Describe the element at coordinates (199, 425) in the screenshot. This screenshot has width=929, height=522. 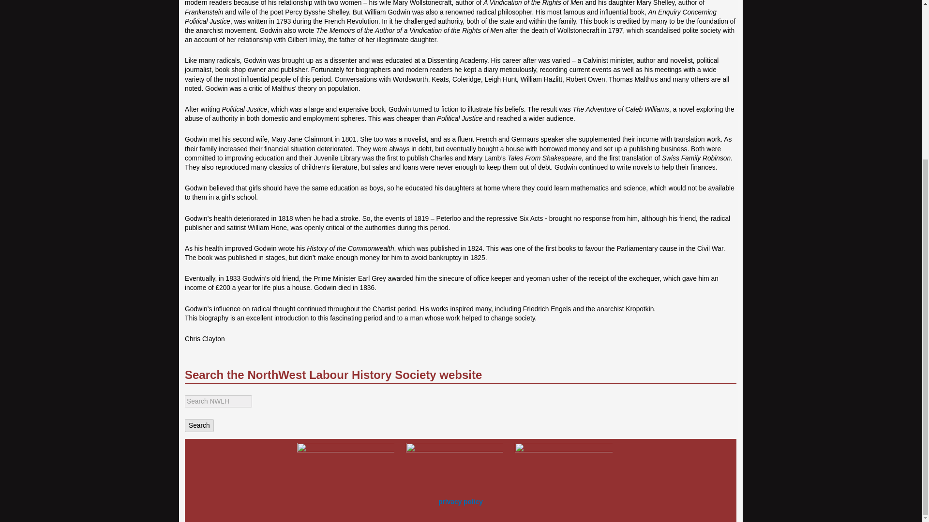
I see `Search` at that location.